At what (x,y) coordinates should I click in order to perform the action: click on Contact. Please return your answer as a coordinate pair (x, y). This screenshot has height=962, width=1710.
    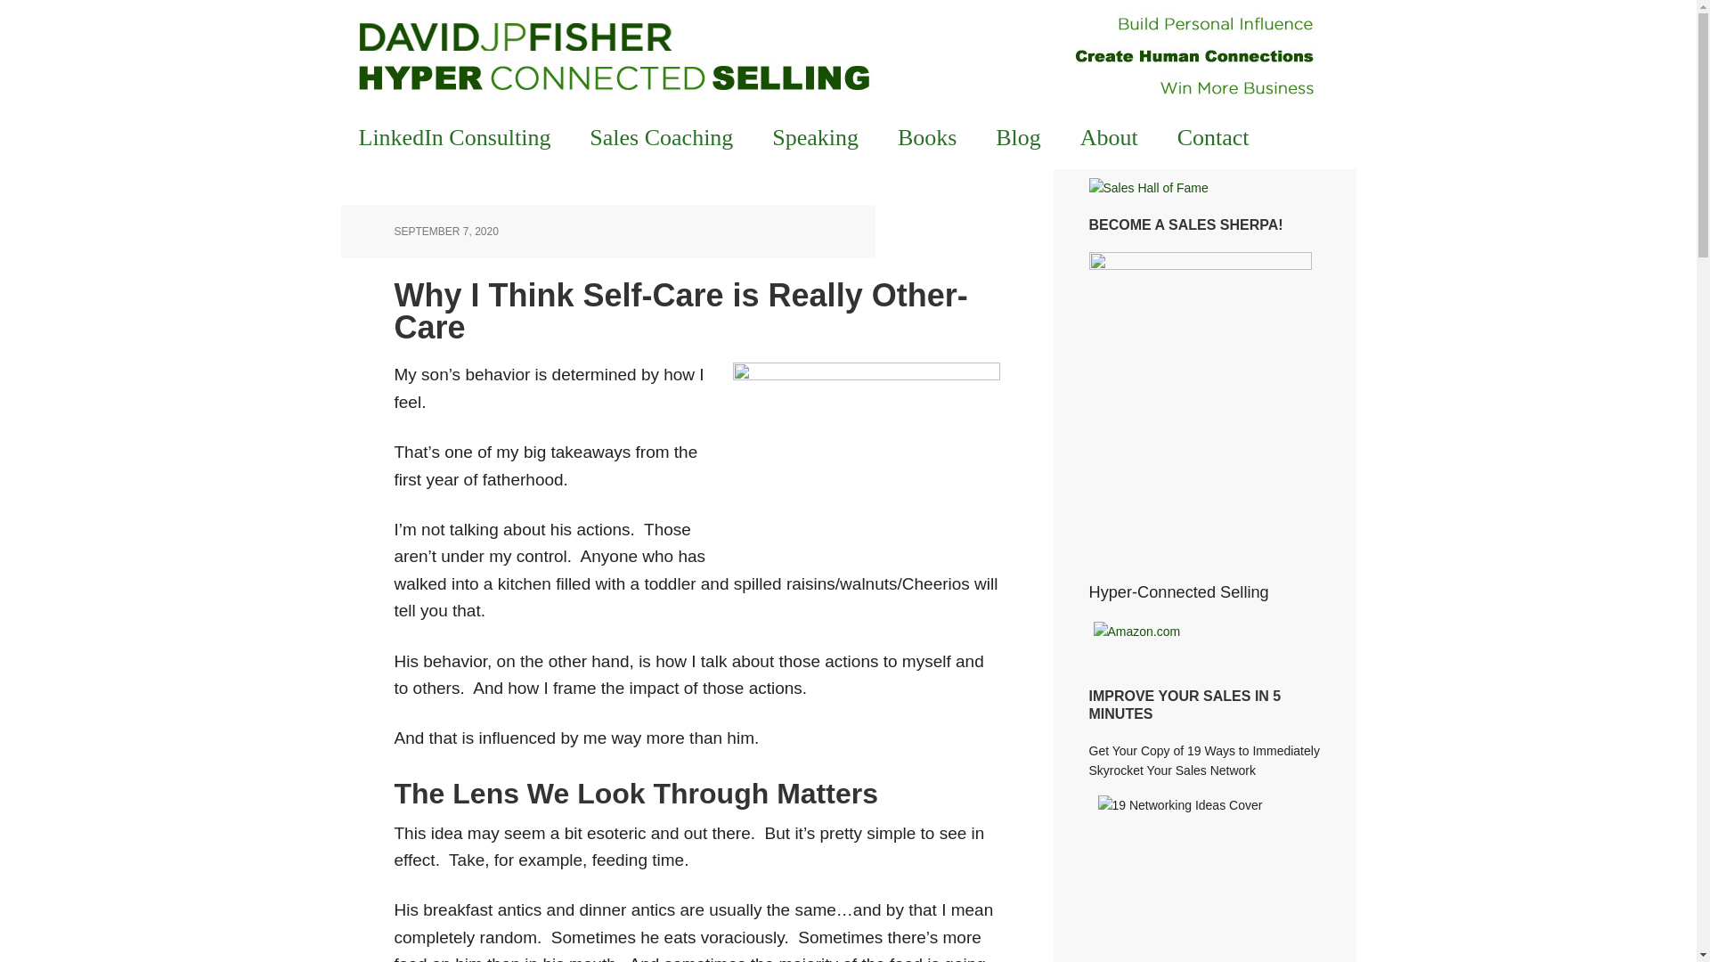
    Looking at the image, I should click on (1213, 137).